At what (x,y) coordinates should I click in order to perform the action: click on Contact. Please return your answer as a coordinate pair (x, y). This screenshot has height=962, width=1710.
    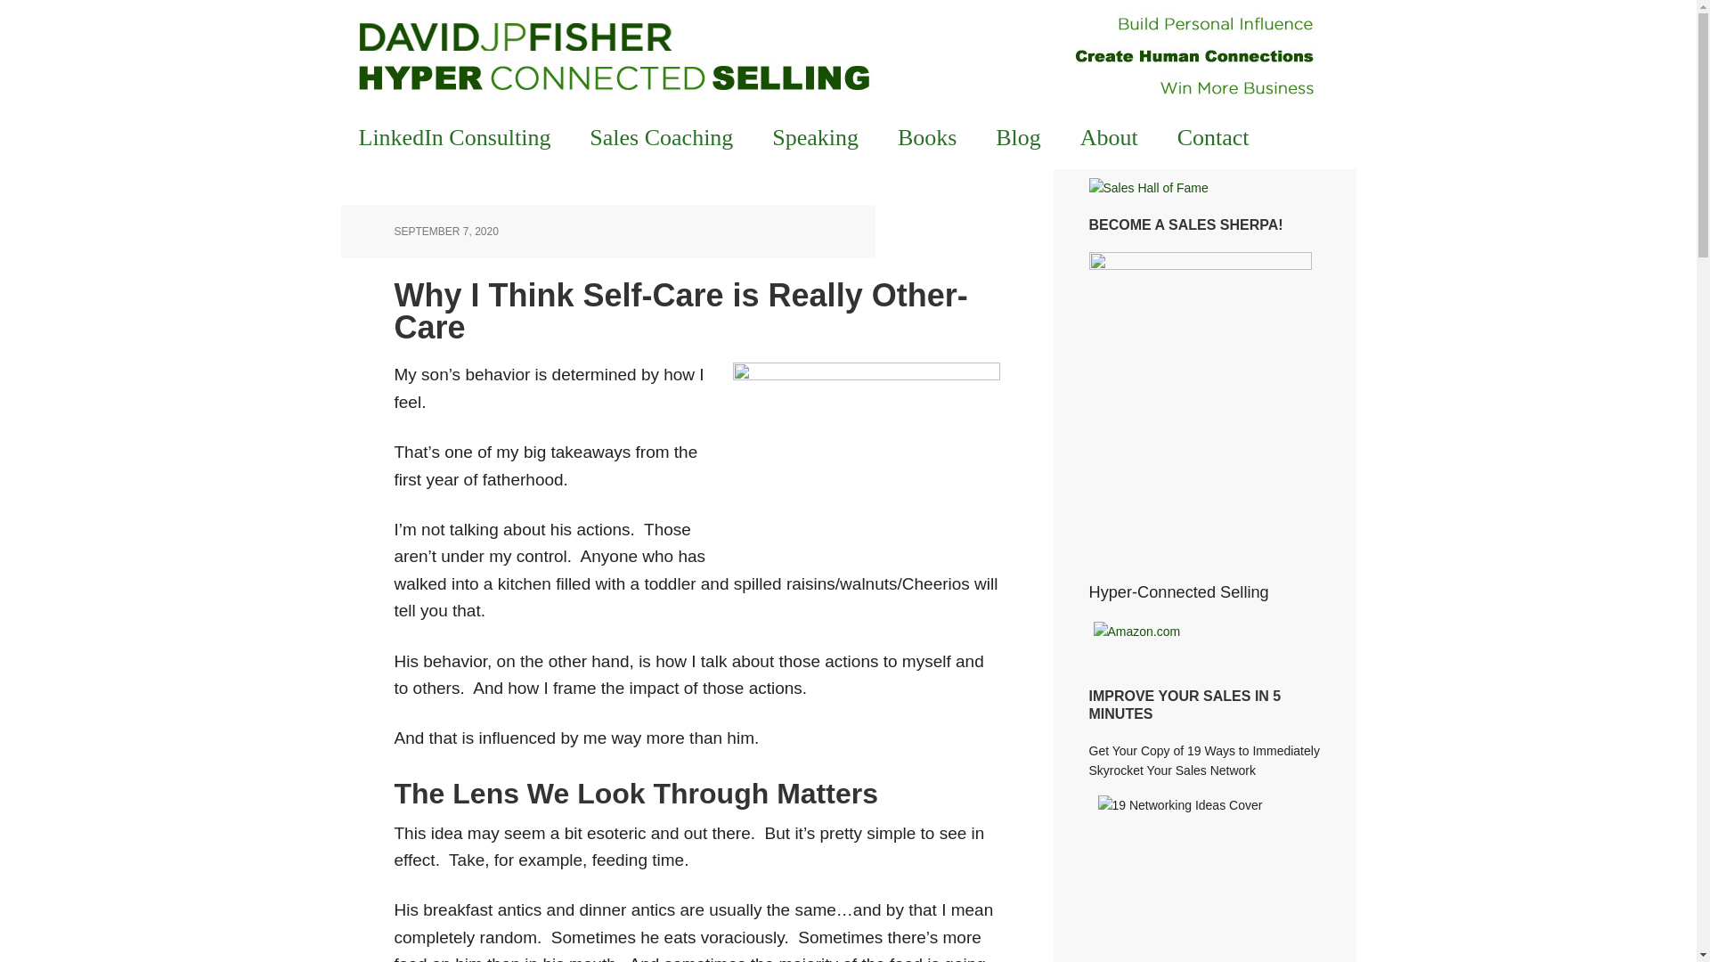
    Looking at the image, I should click on (1213, 137).